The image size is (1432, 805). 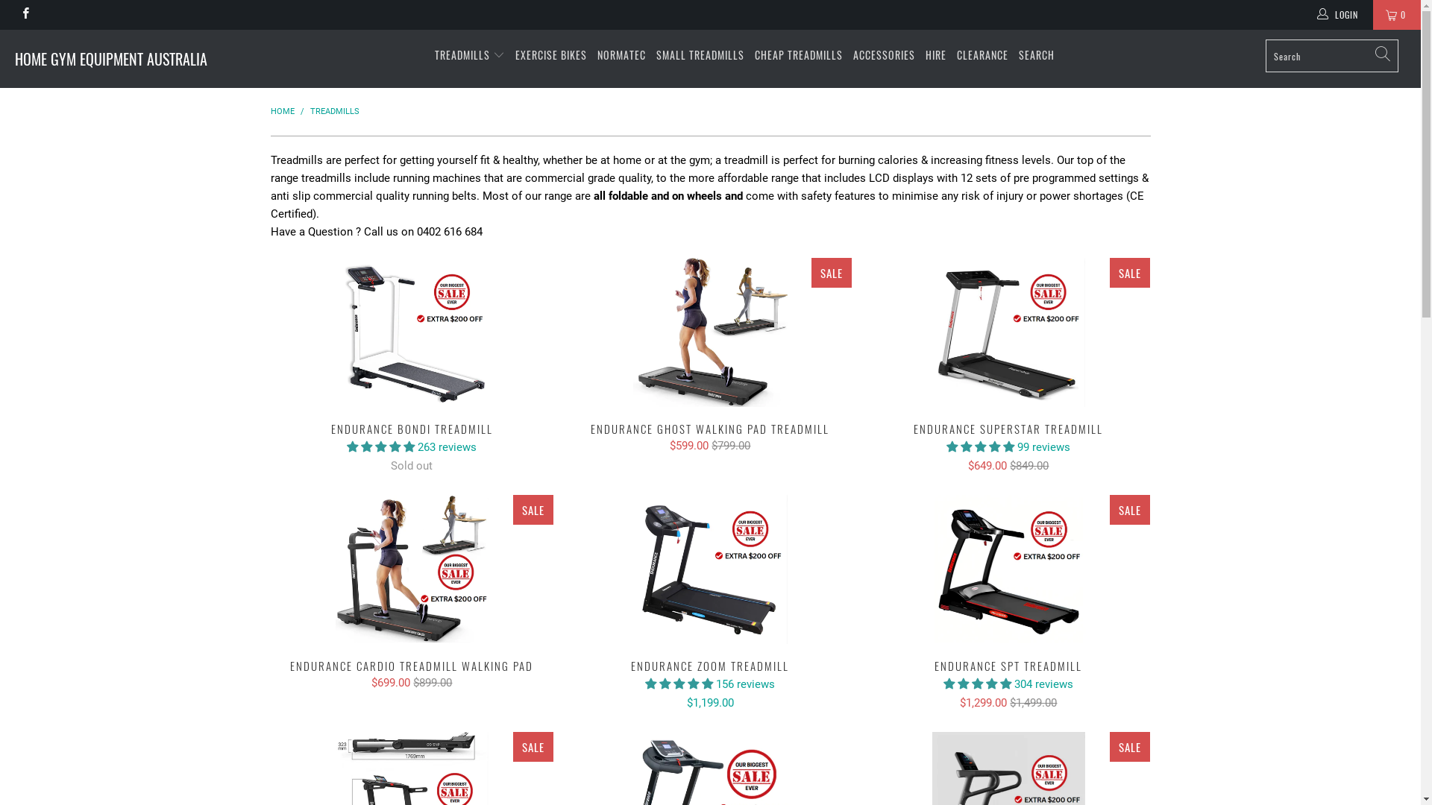 I want to click on ENDURANCE CARDIO TREADMILL WALKING PAD
$699.00 $899.00, so click(x=412, y=674).